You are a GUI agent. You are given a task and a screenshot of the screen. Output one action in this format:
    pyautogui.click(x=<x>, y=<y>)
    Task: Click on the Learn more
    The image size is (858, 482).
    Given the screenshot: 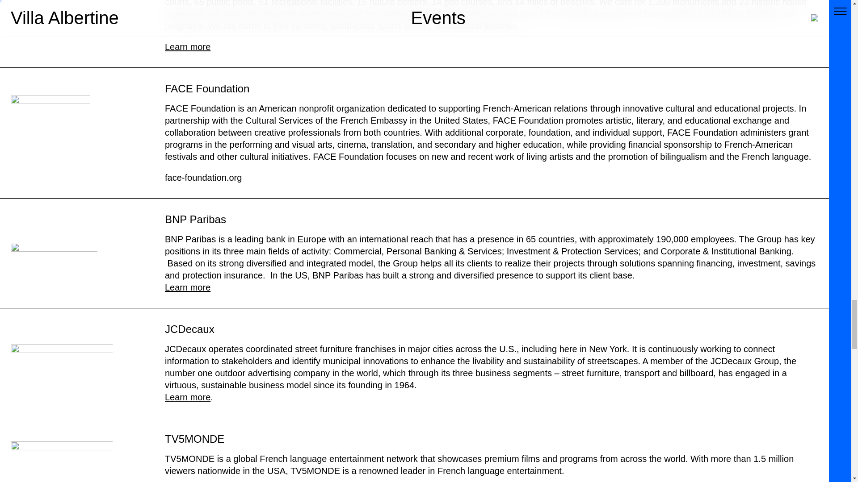 What is the action you would take?
    pyautogui.click(x=187, y=46)
    